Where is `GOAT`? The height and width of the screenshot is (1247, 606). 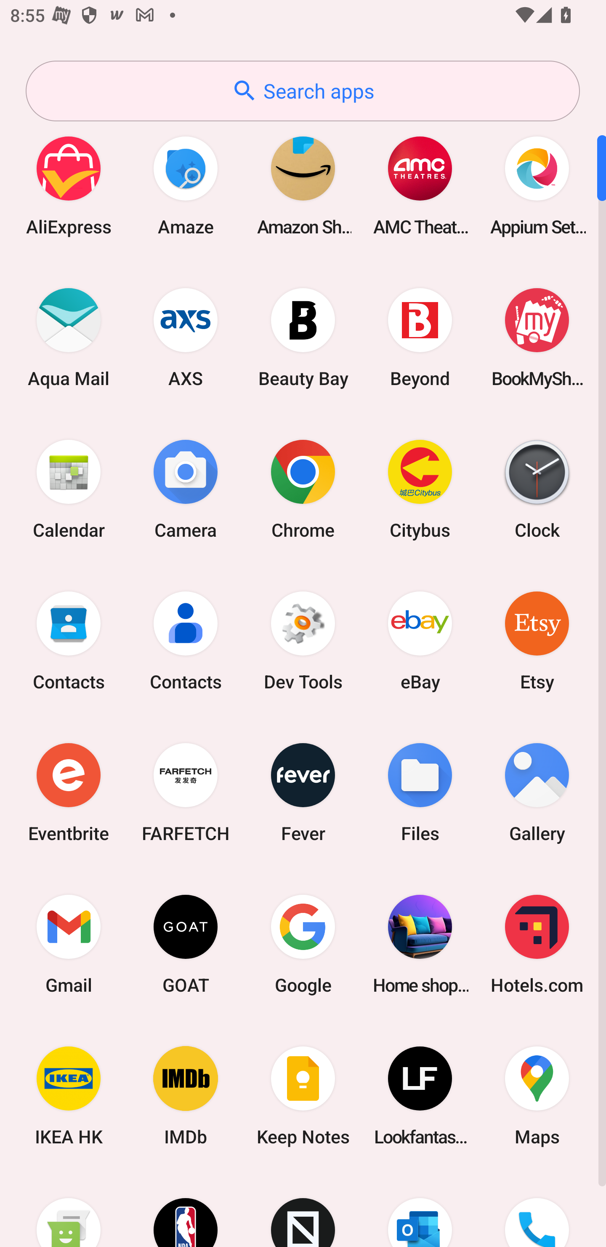 GOAT is located at coordinates (186, 944).